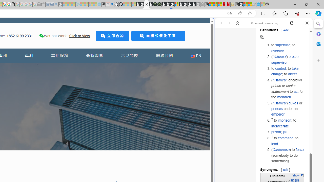  What do you see at coordinates (283, 45) in the screenshot?
I see `supervise` at bounding box center [283, 45].